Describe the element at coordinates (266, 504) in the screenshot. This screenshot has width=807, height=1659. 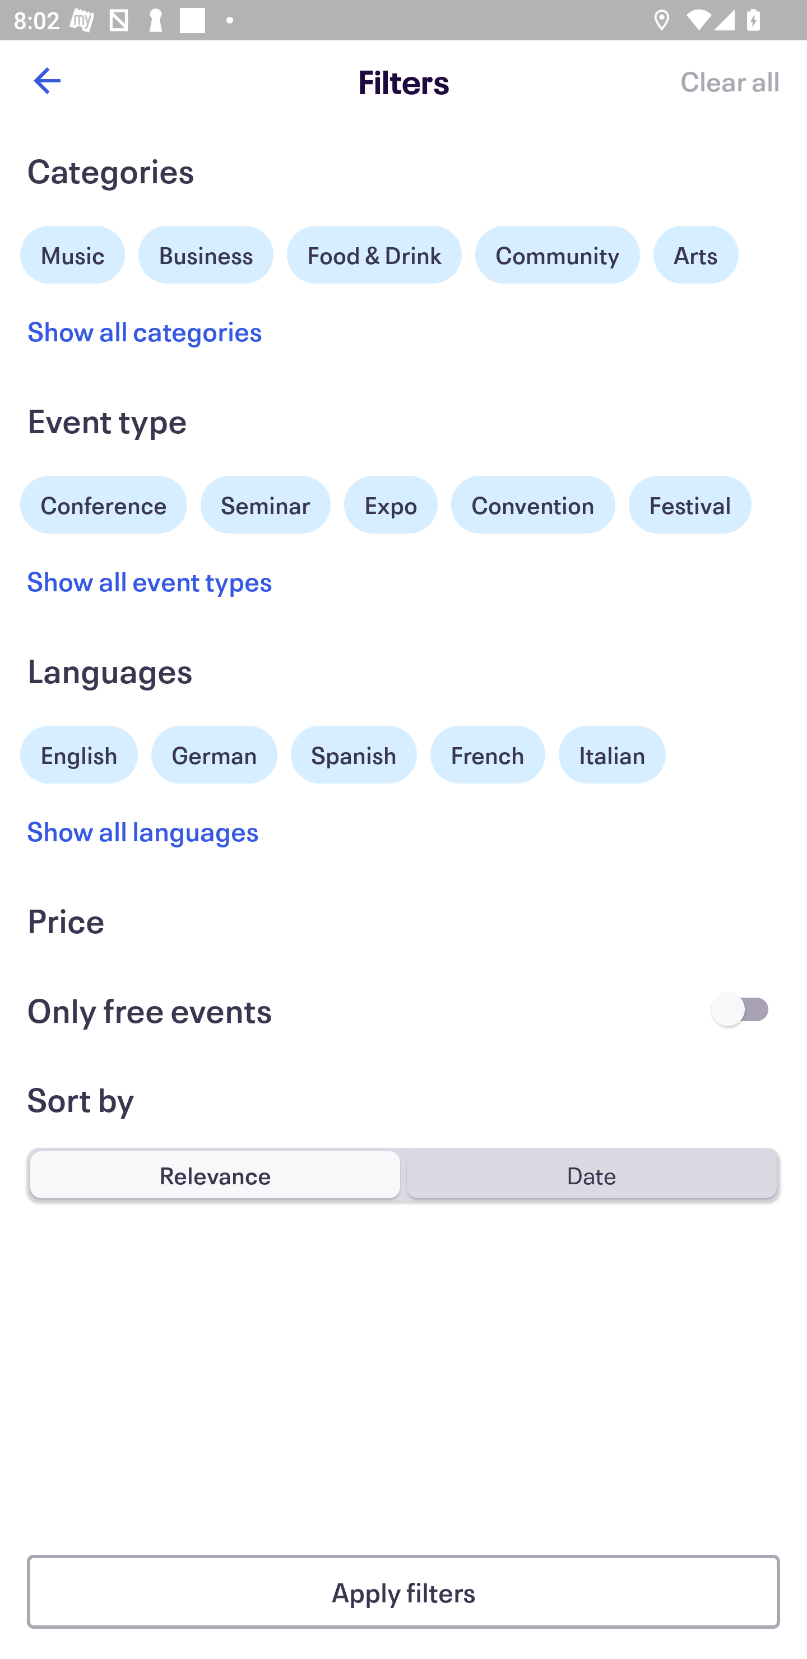
I see `Seminar` at that location.